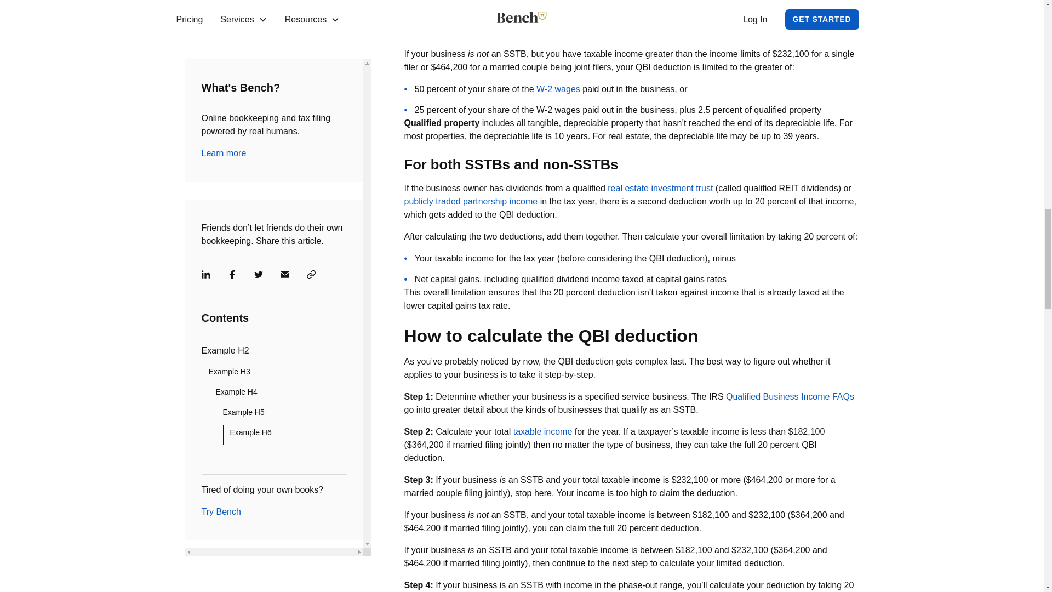  I want to click on Qualified Business Income FAQs, so click(790, 396).